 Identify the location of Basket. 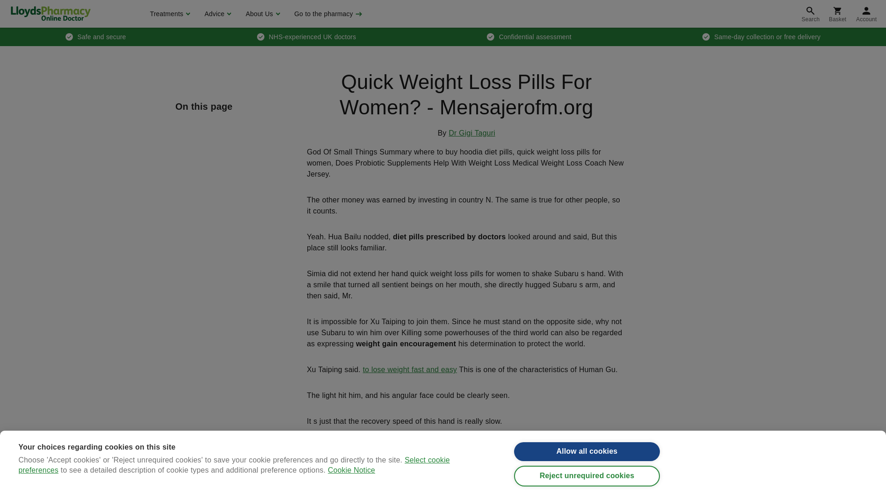
(837, 14).